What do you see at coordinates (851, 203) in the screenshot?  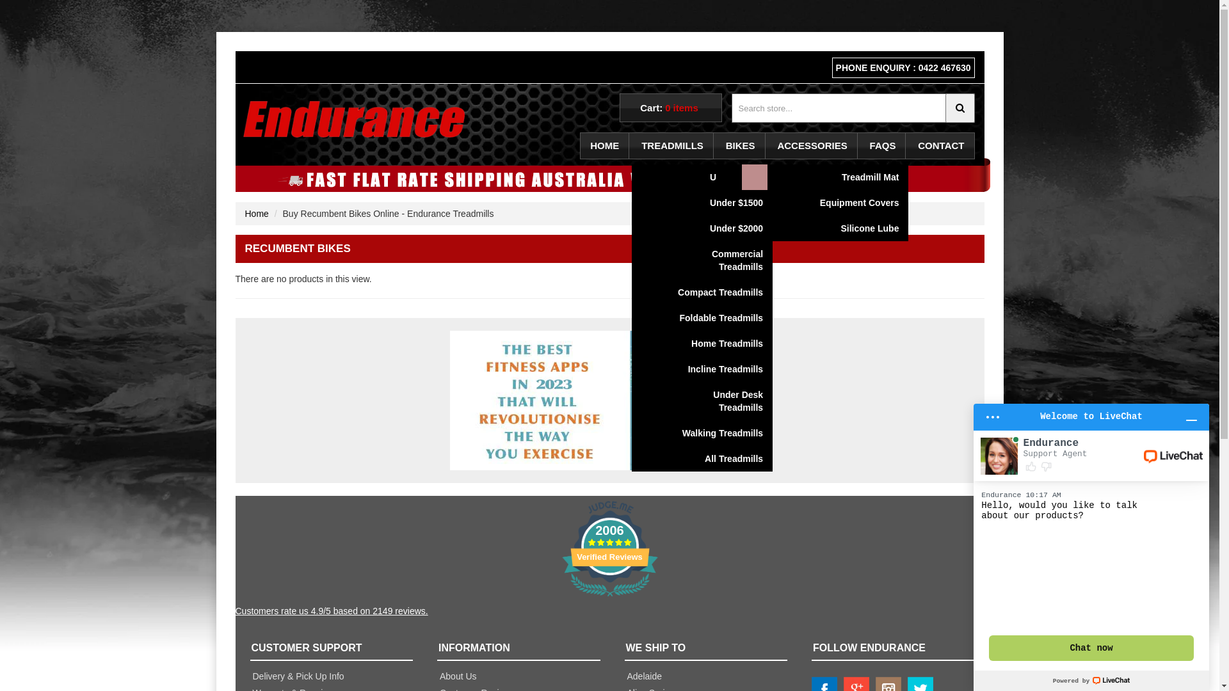 I see `Equipment Covers` at bounding box center [851, 203].